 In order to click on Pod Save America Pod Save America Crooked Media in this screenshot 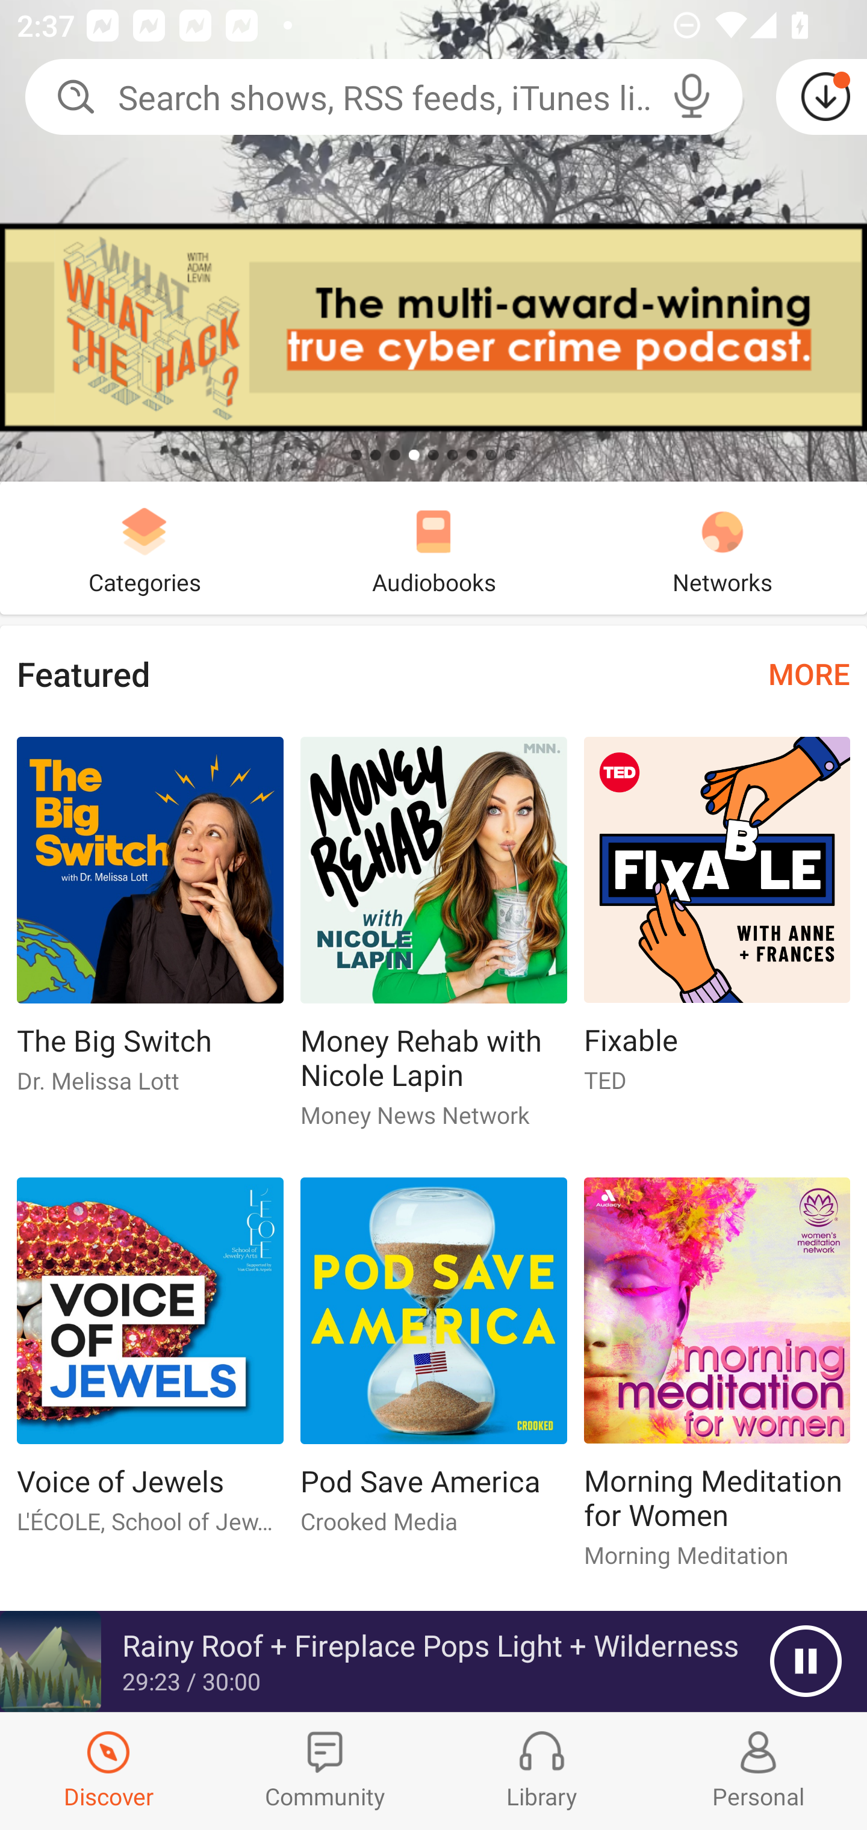, I will do `click(433, 1365)`.